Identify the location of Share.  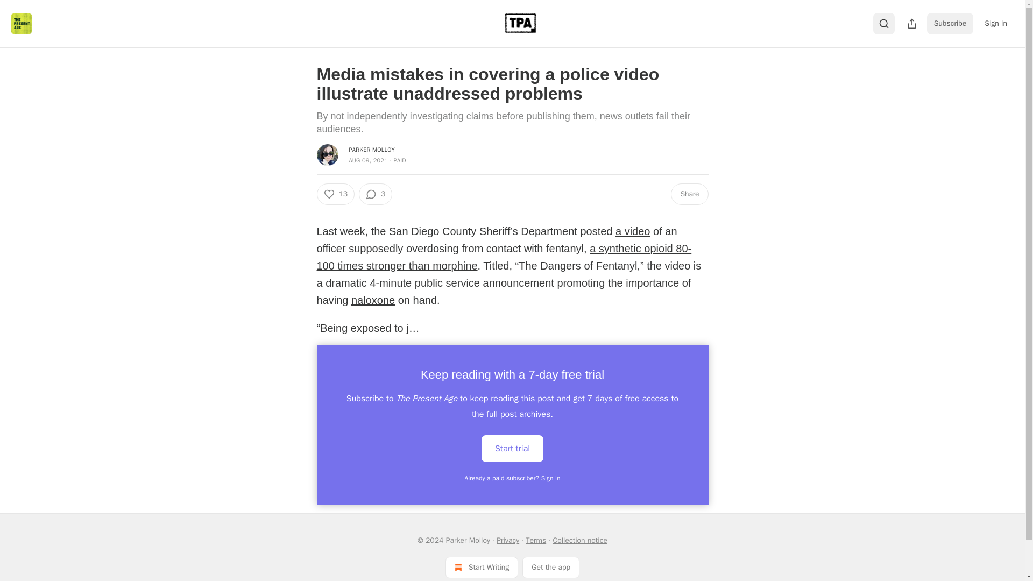
(689, 194).